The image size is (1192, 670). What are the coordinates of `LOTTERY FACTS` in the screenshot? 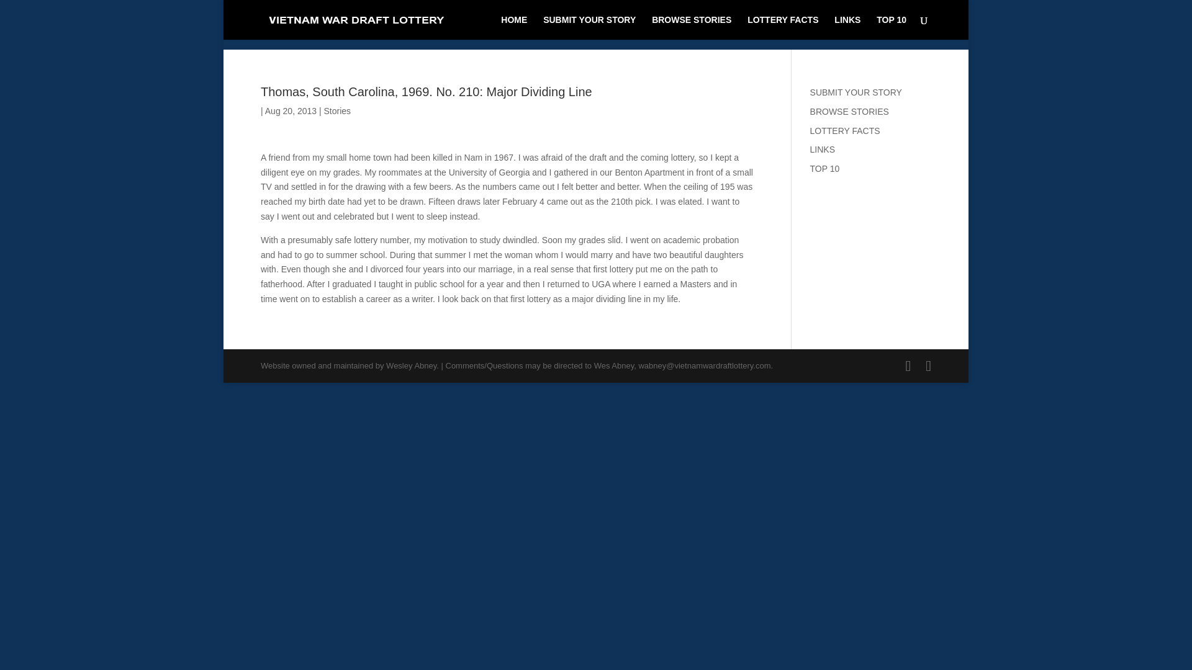 It's located at (846, 131).